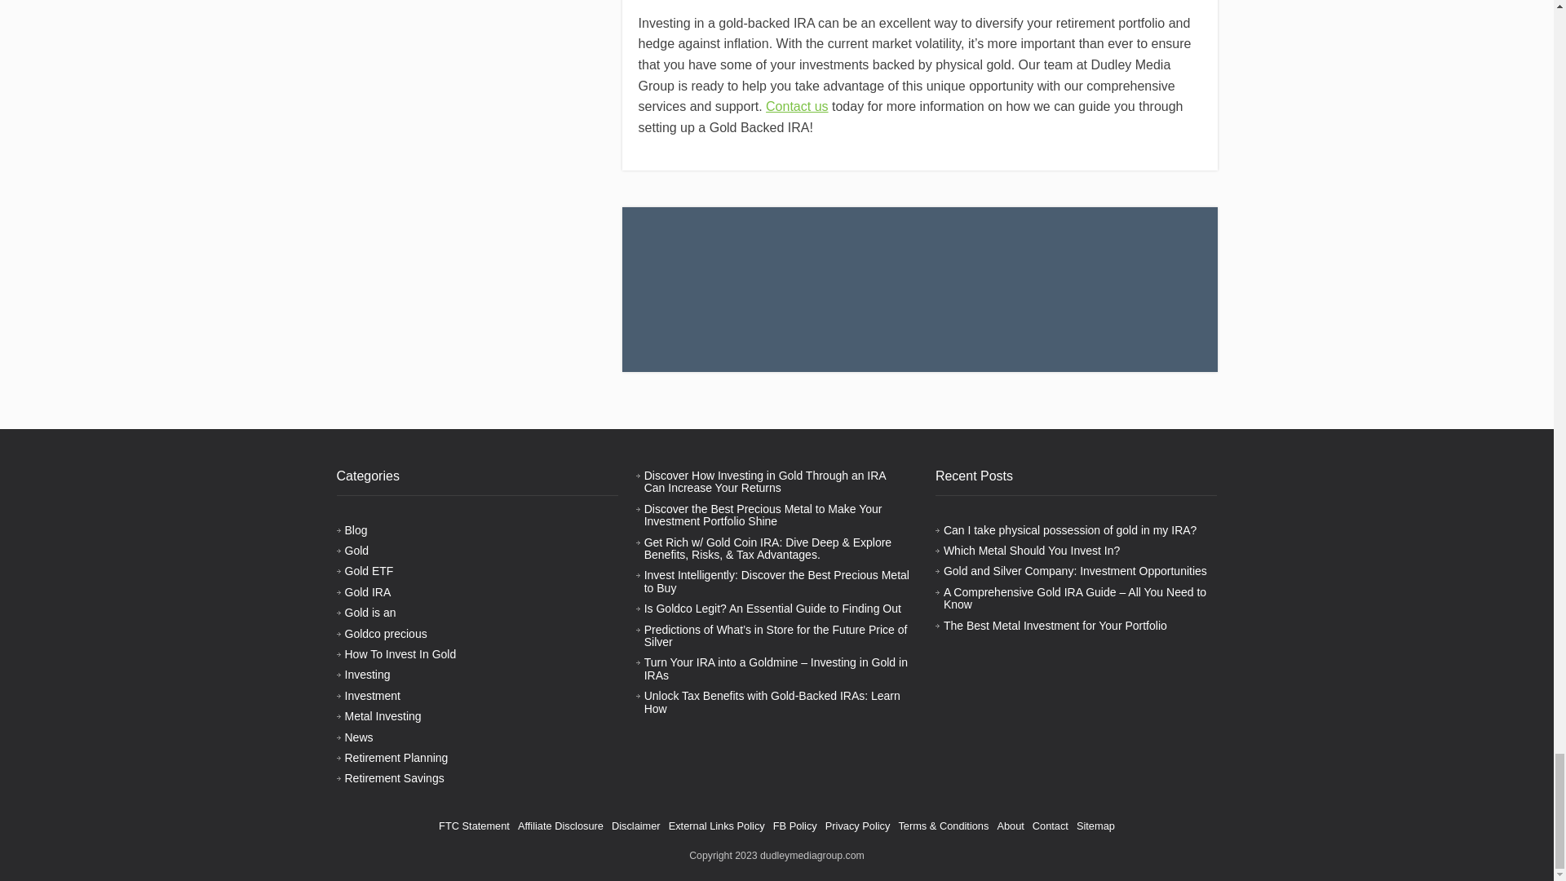 Image resolution: width=1566 pixels, height=881 pixels. Describe the element at coordinates (369, 571) in the screenshot. I see `Gold ETF` at that location.